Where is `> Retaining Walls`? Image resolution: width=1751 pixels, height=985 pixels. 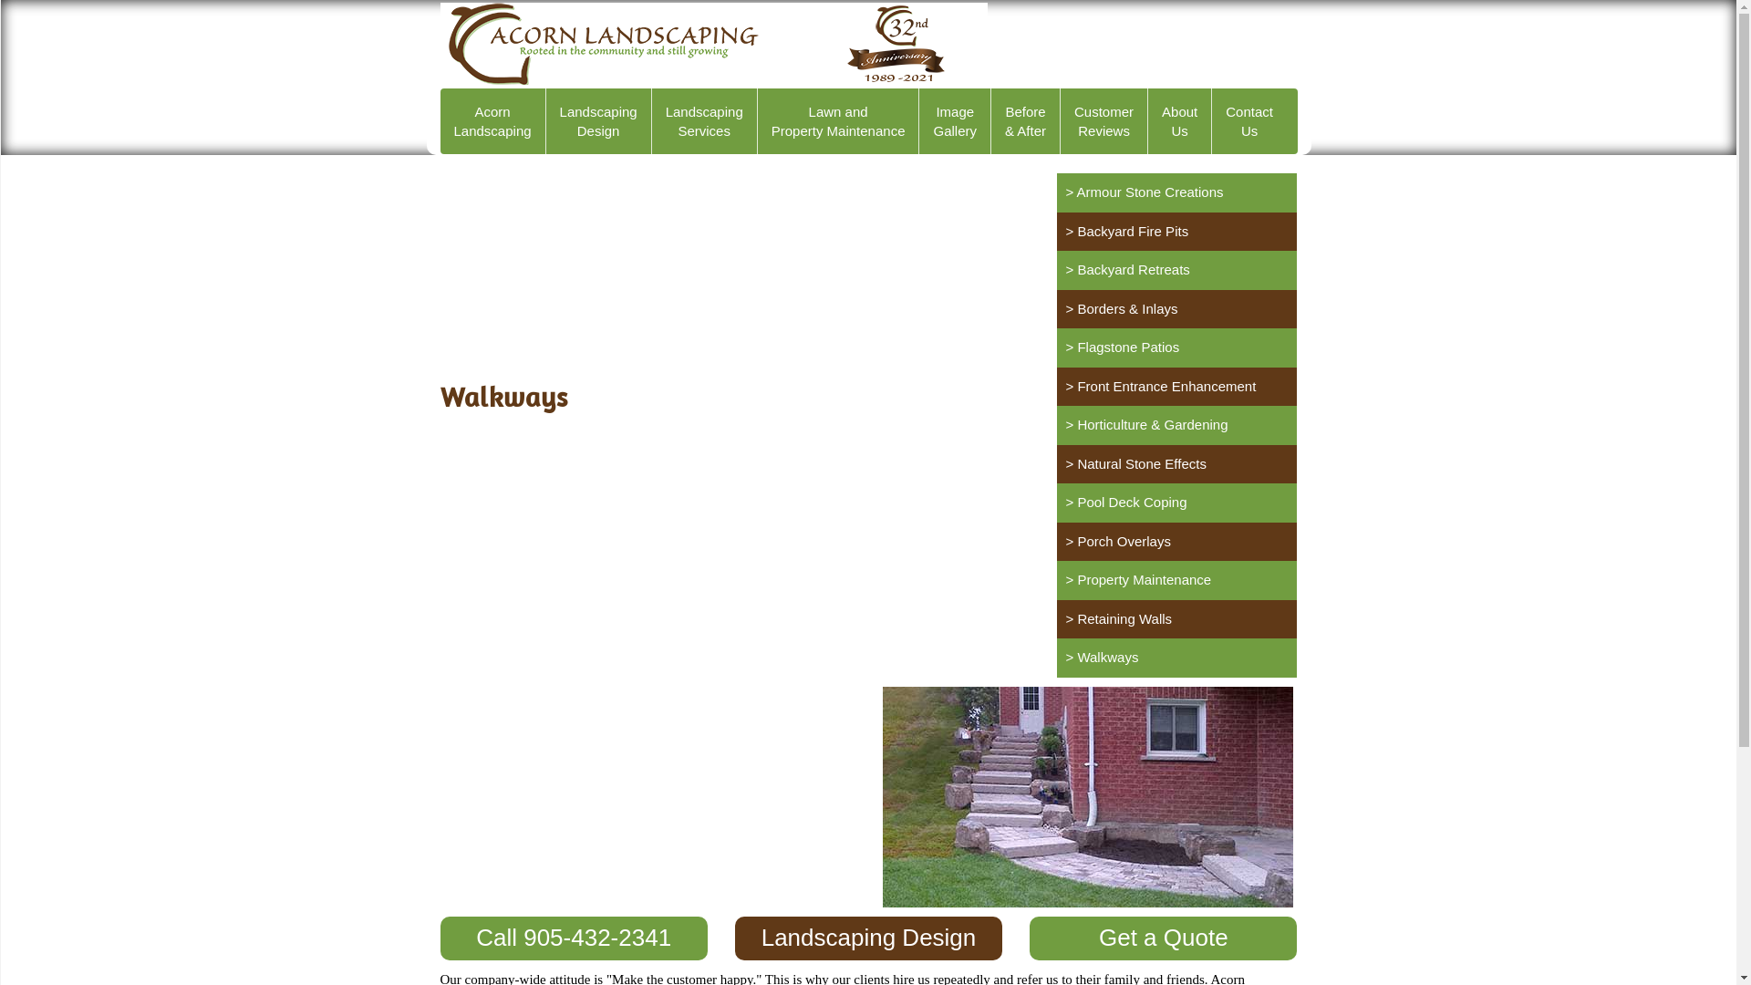 > Retaining Walls is located at coordinates (1176, 620).